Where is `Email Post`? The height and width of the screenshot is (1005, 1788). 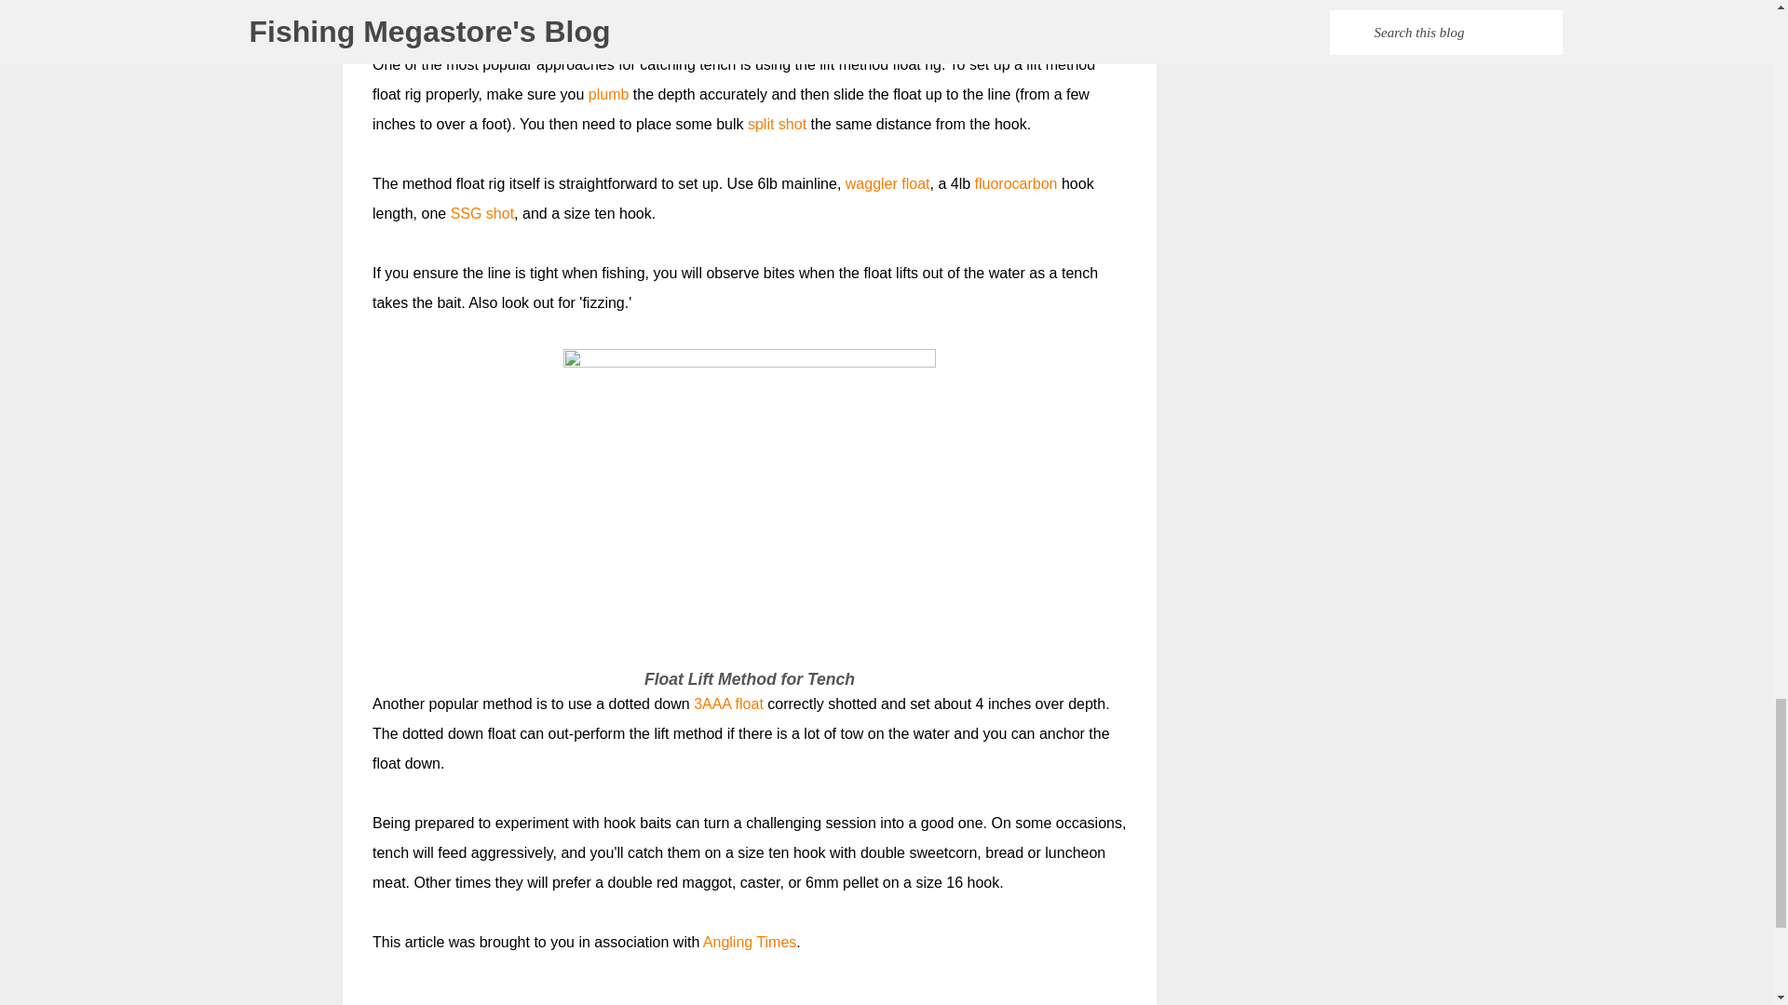
Email Post is located at coordinates (384, 1001).